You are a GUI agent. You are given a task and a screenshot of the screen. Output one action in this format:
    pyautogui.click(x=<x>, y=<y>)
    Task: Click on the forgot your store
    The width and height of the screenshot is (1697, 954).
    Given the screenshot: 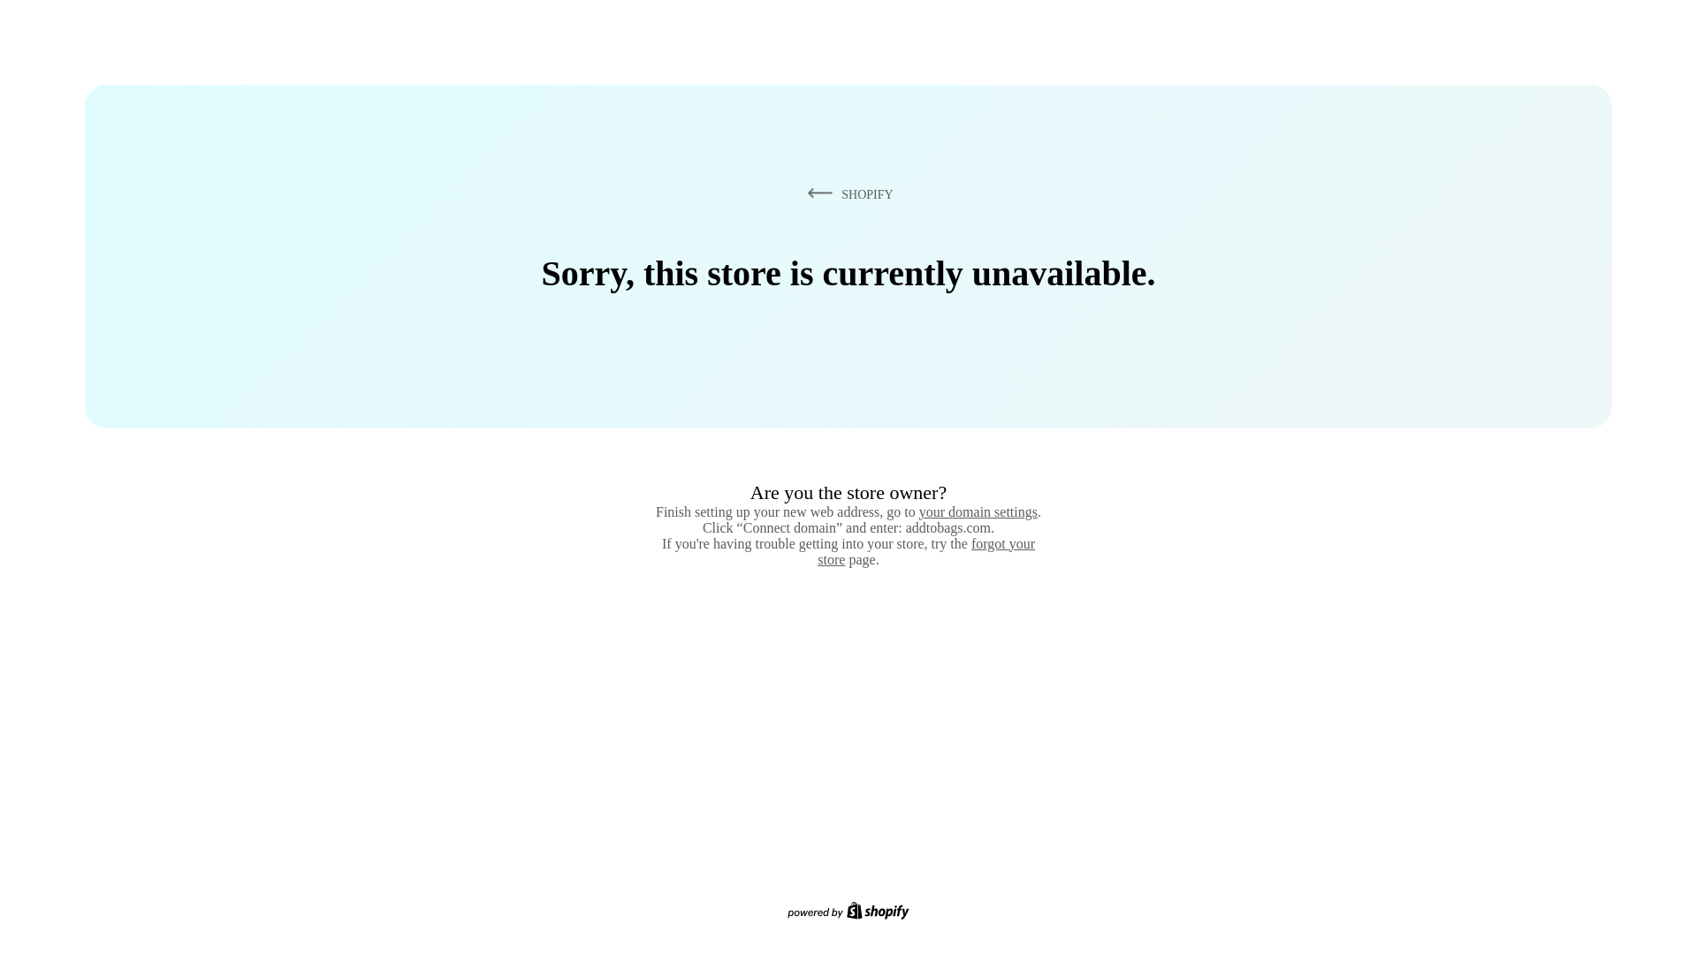 What is the action you would take?
    pyautogui.click(x=926, y=551)
    